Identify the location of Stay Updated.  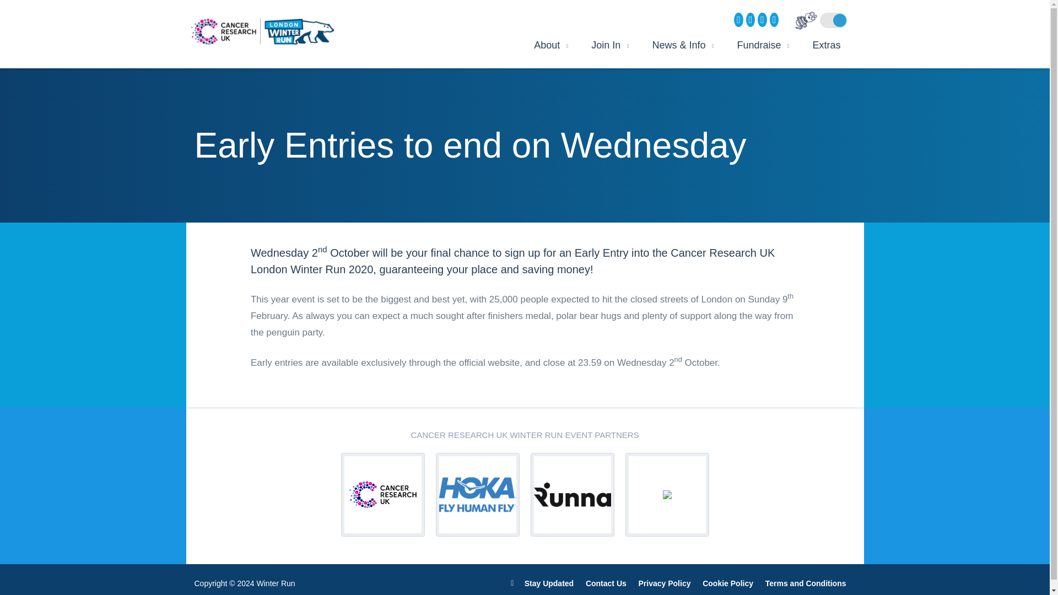
(542, 583).